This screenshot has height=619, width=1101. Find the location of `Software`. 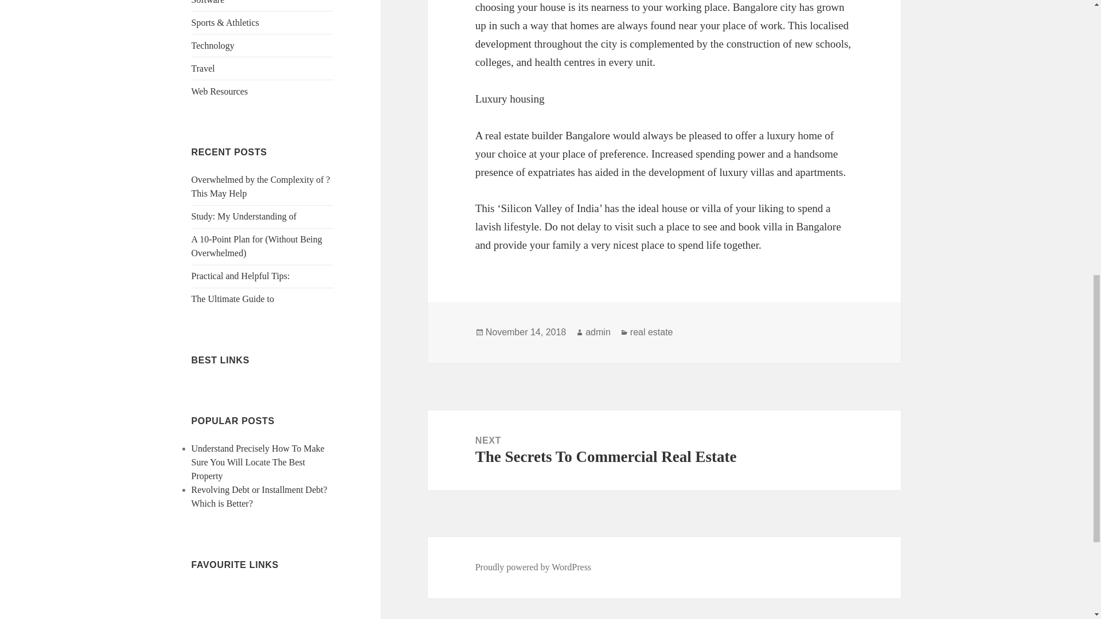

Software is located at coordinates (208, 2).